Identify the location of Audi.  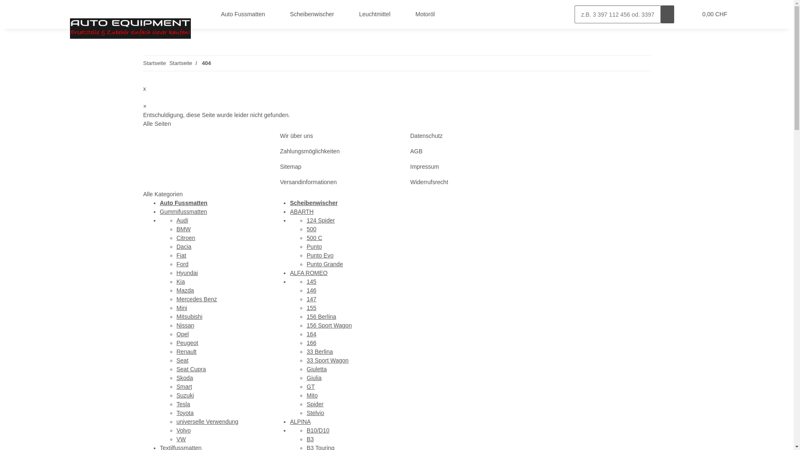
(182, 220).